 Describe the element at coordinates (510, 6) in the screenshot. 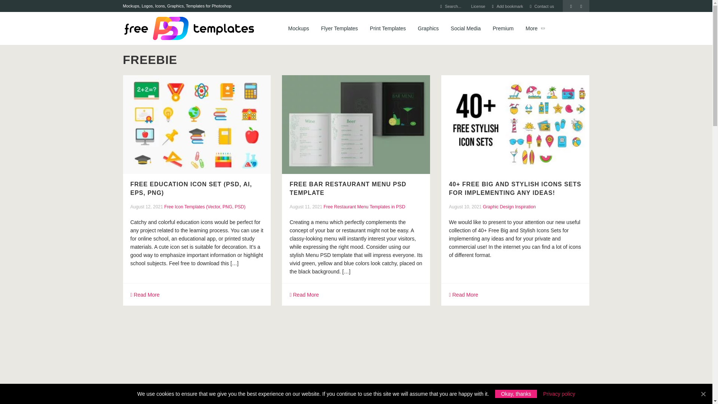

I see `Add bookmark` at that location.